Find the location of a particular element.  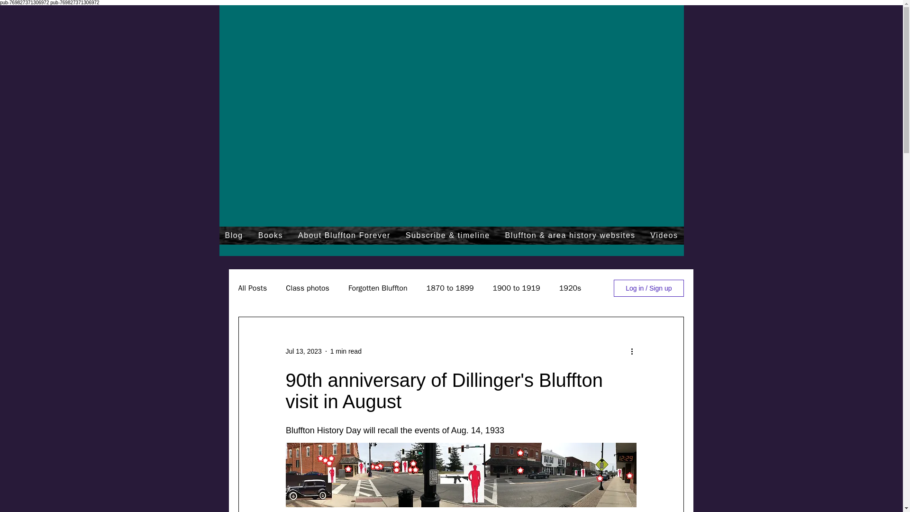

Blog is located at coordinates (234, 236).